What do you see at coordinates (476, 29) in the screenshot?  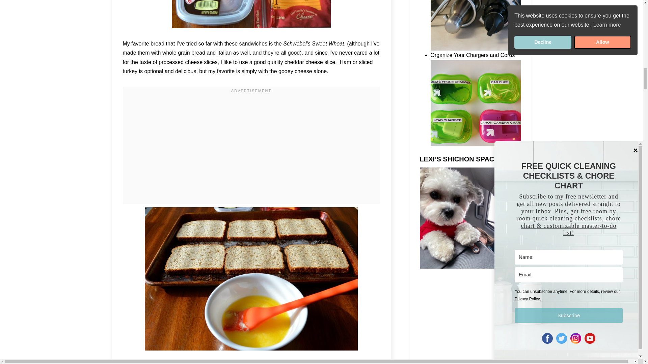 I see `Water Bottle Holder` at bounding box center [476, 29].